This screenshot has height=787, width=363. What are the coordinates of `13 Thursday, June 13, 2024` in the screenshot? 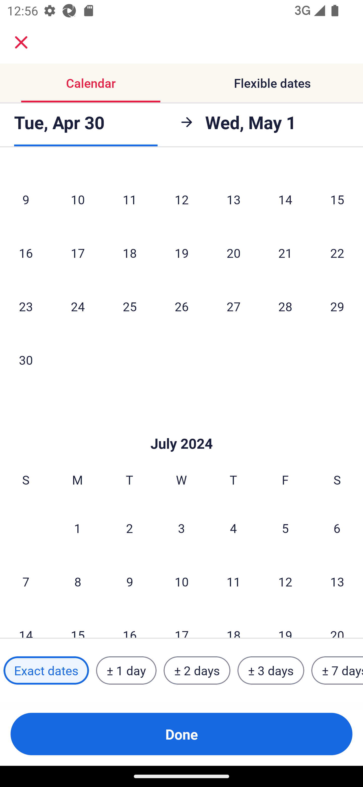 It's located at (233, 199).